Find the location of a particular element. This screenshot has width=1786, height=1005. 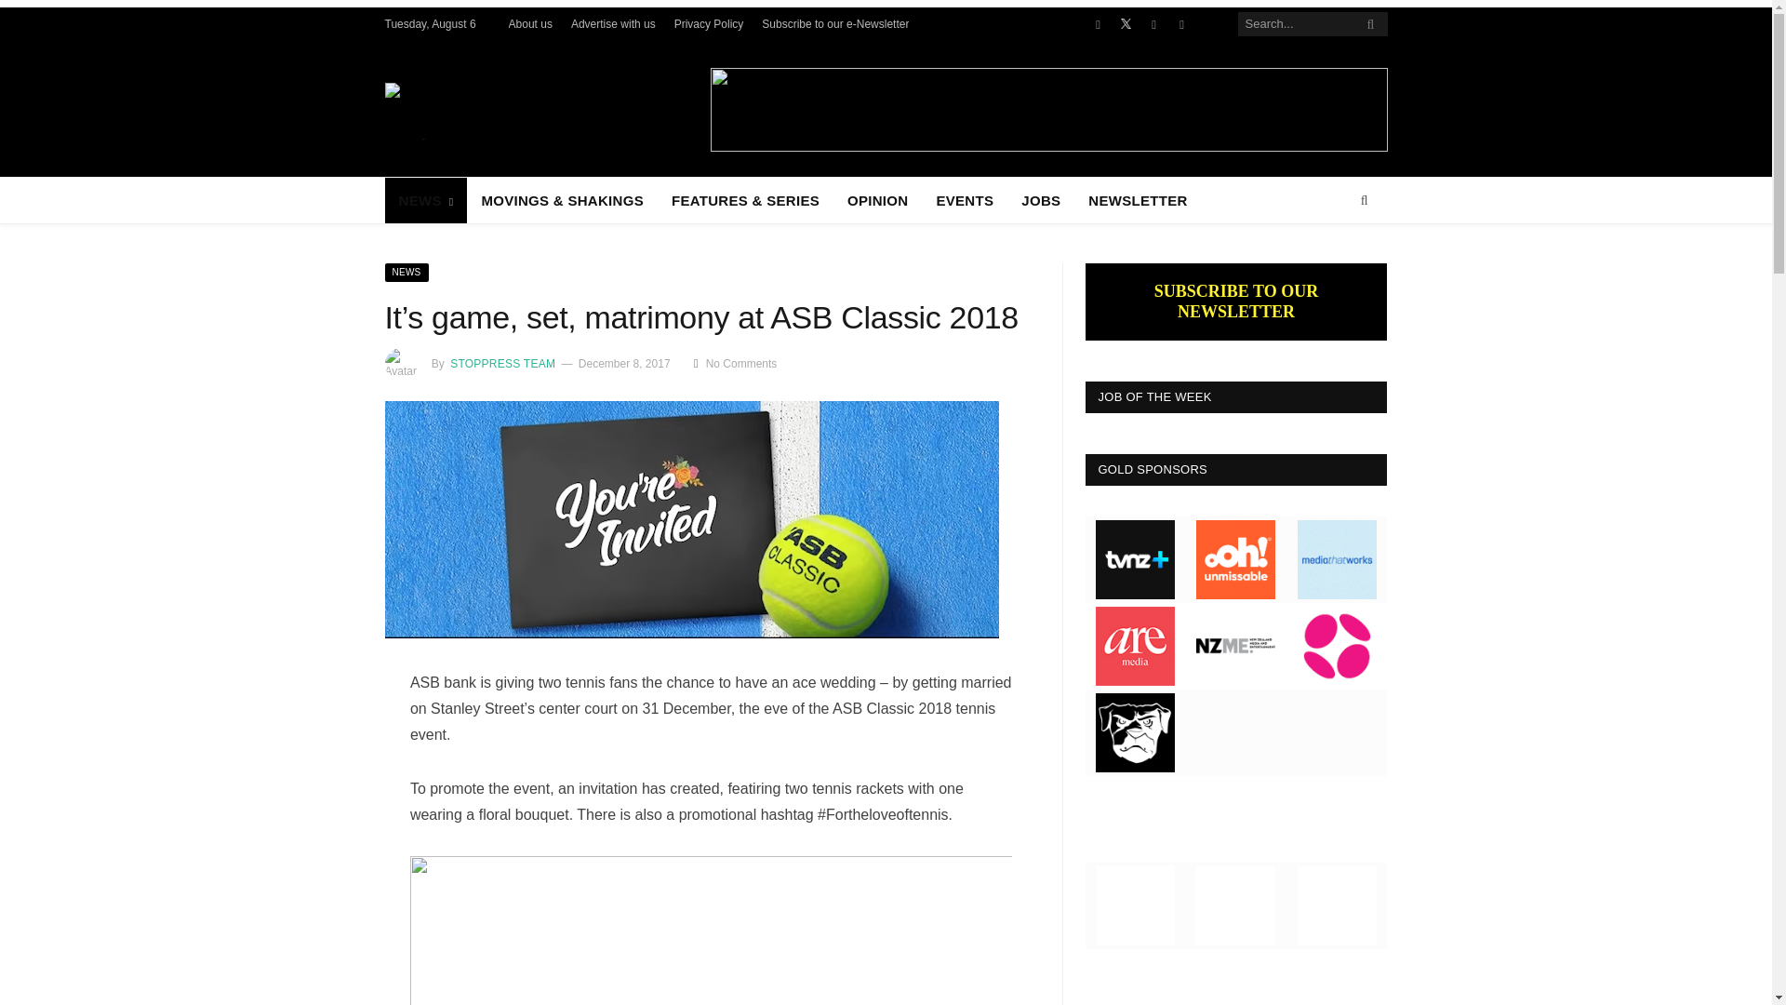

About us is located at coordinates (530, 24).